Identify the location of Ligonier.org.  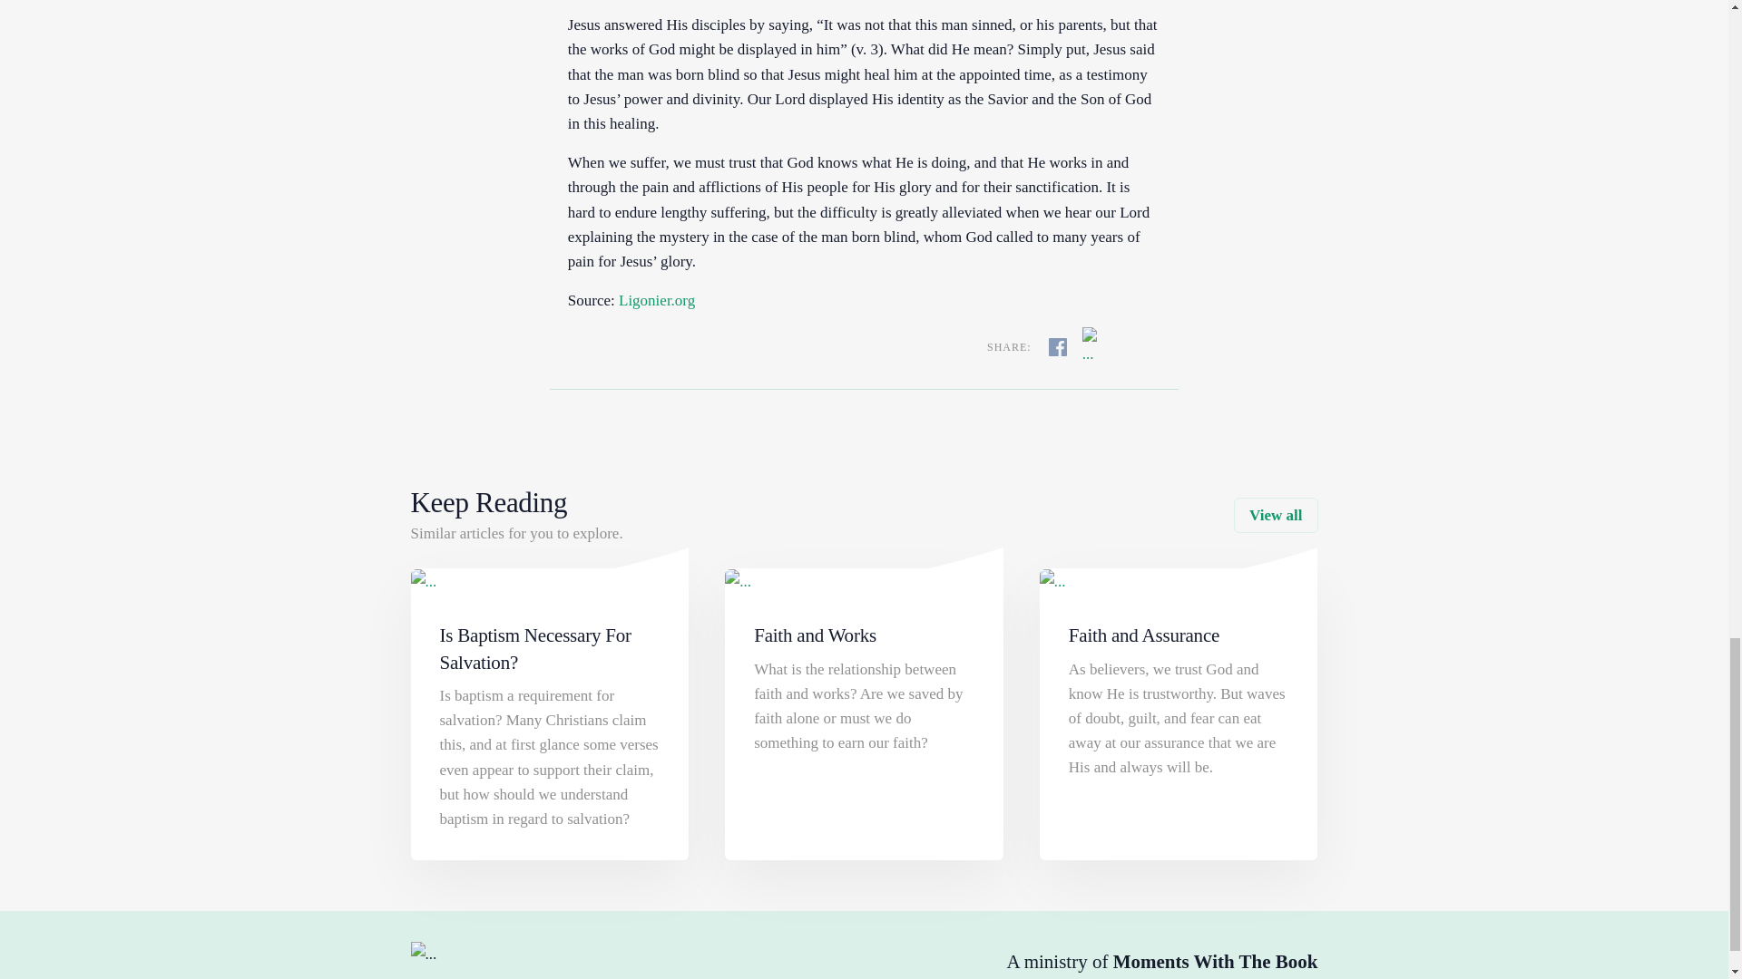
(657, 300).